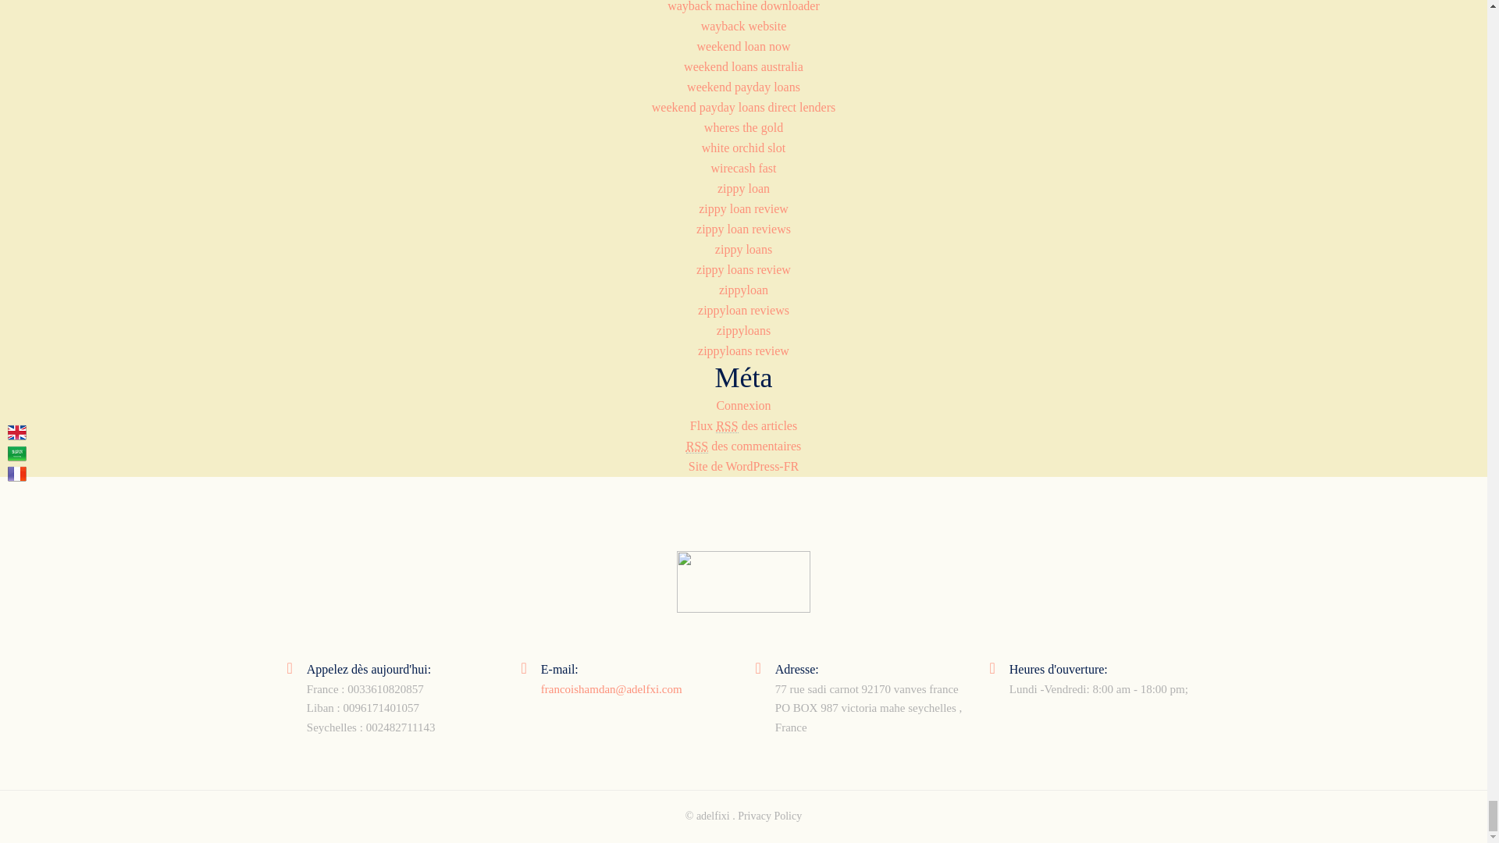  I want to click on Really Simple Syndication, so click(696, 446).